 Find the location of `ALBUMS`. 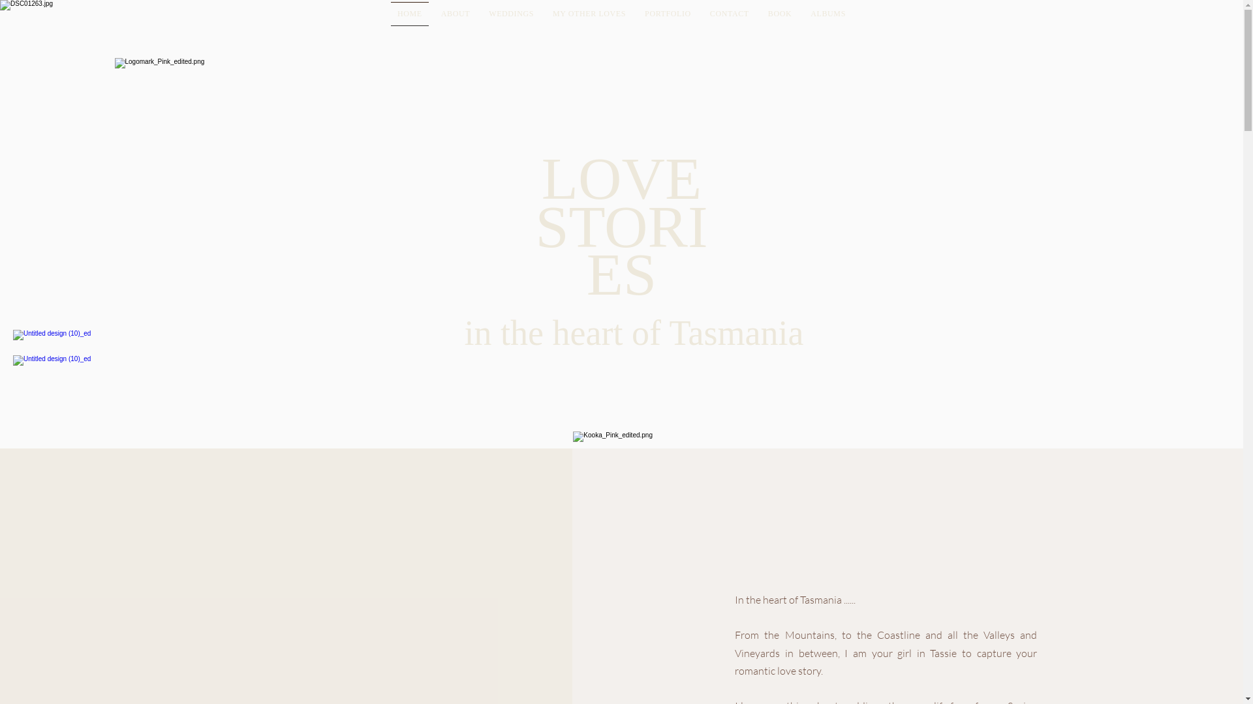

ALBUMS is located at coordinates (829, 14).